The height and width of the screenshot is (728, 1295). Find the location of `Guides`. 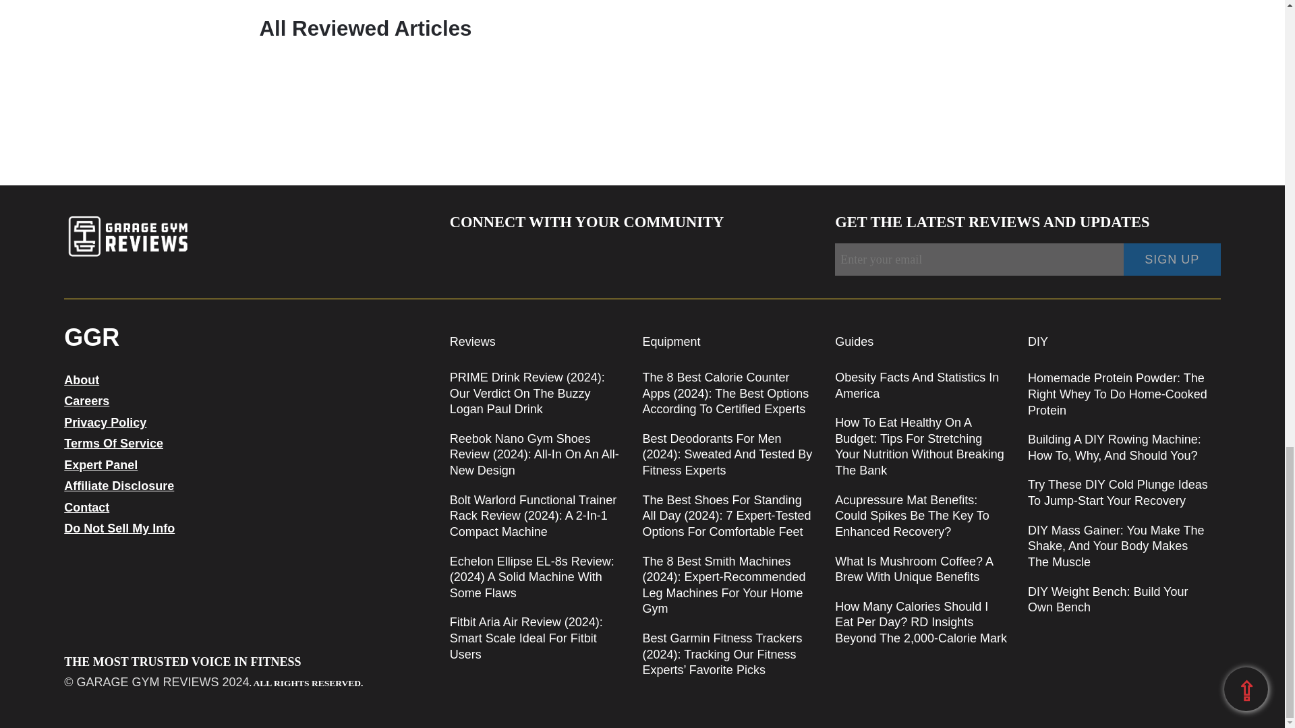

Guides is located at coordinates (854, 341).